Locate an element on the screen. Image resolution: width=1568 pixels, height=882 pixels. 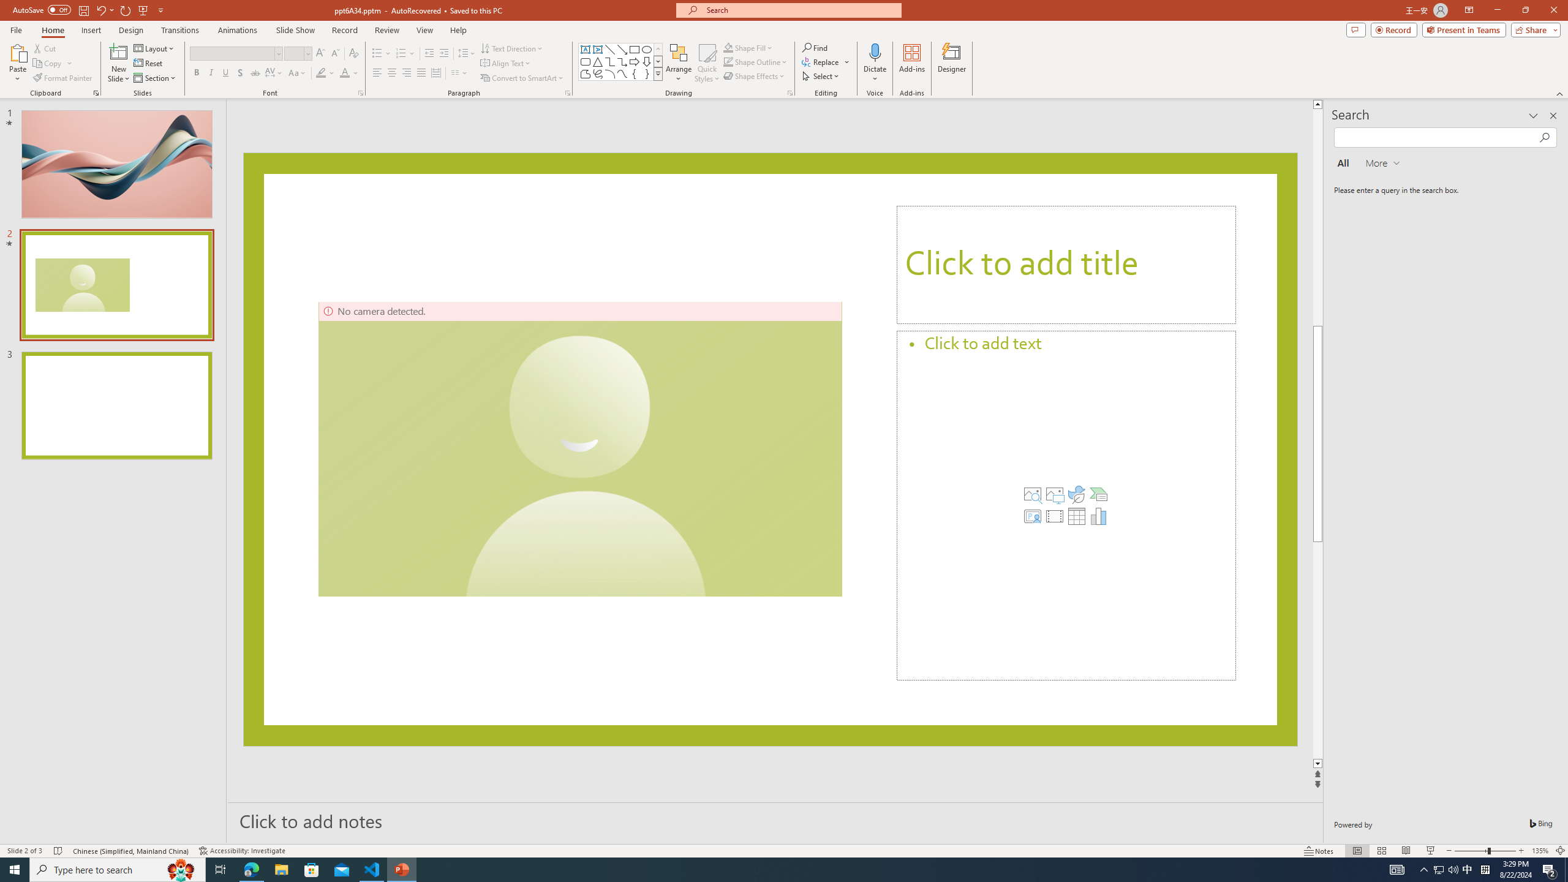
Save is located at coordinates (83, 10).